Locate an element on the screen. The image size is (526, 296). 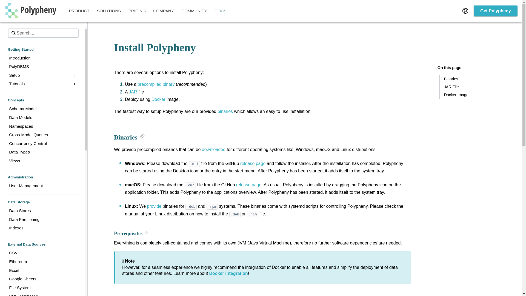
File System is located at coordinates (42, 288).